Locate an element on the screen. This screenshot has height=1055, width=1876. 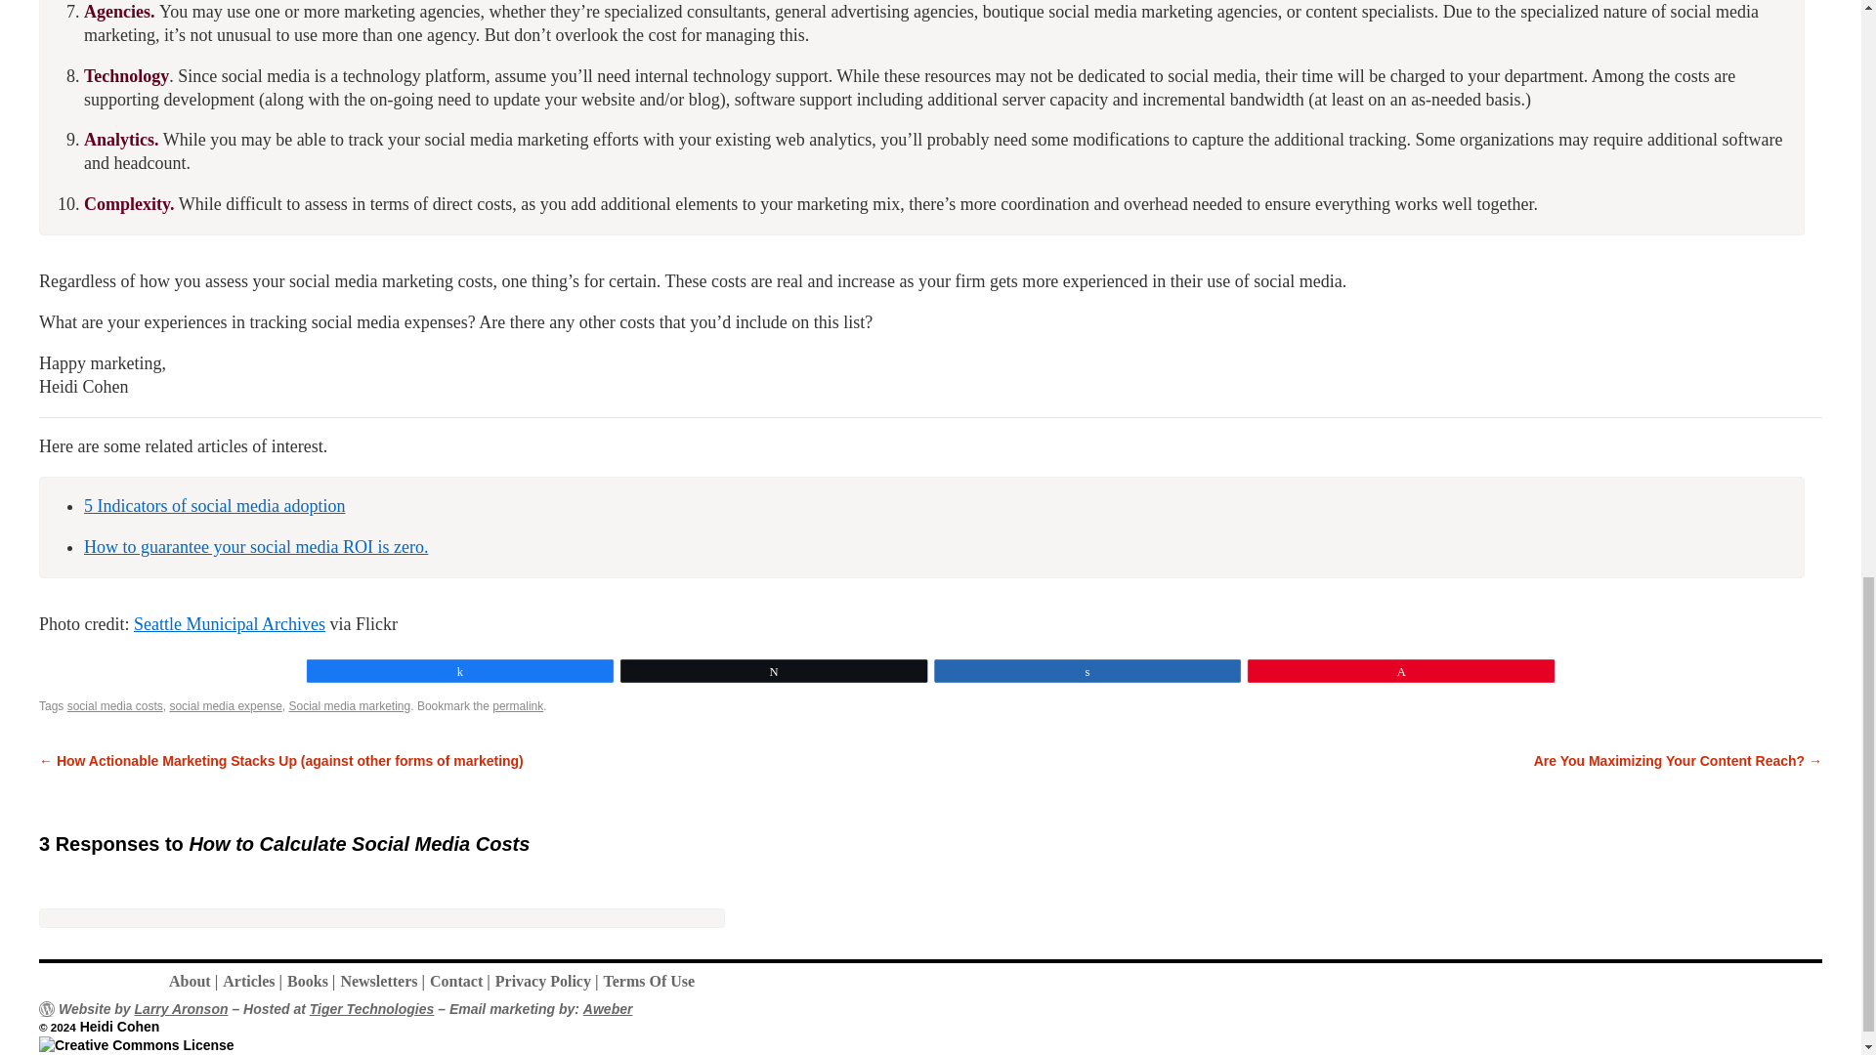
Privacy Policy is located at coordinates (549, 981).